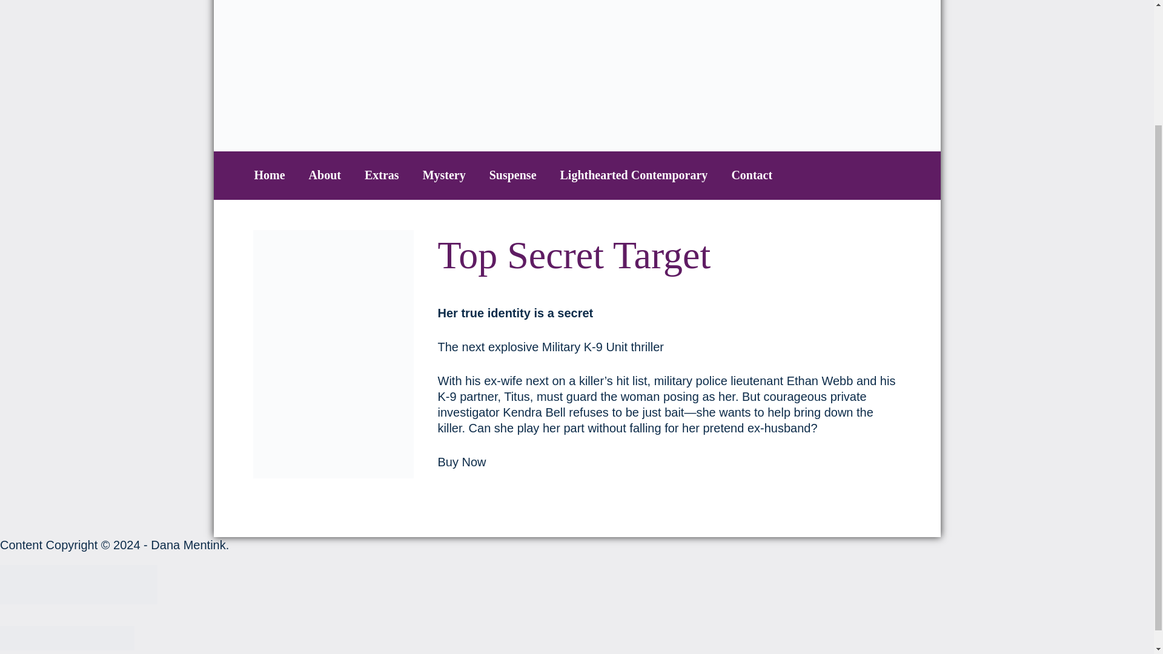 Image resolution: width=1163 pixels, height=654 pixels. Describe the element at coordinates (59, 584) in the screenshot. I see `Dana Mentink on Twitter` at that location.